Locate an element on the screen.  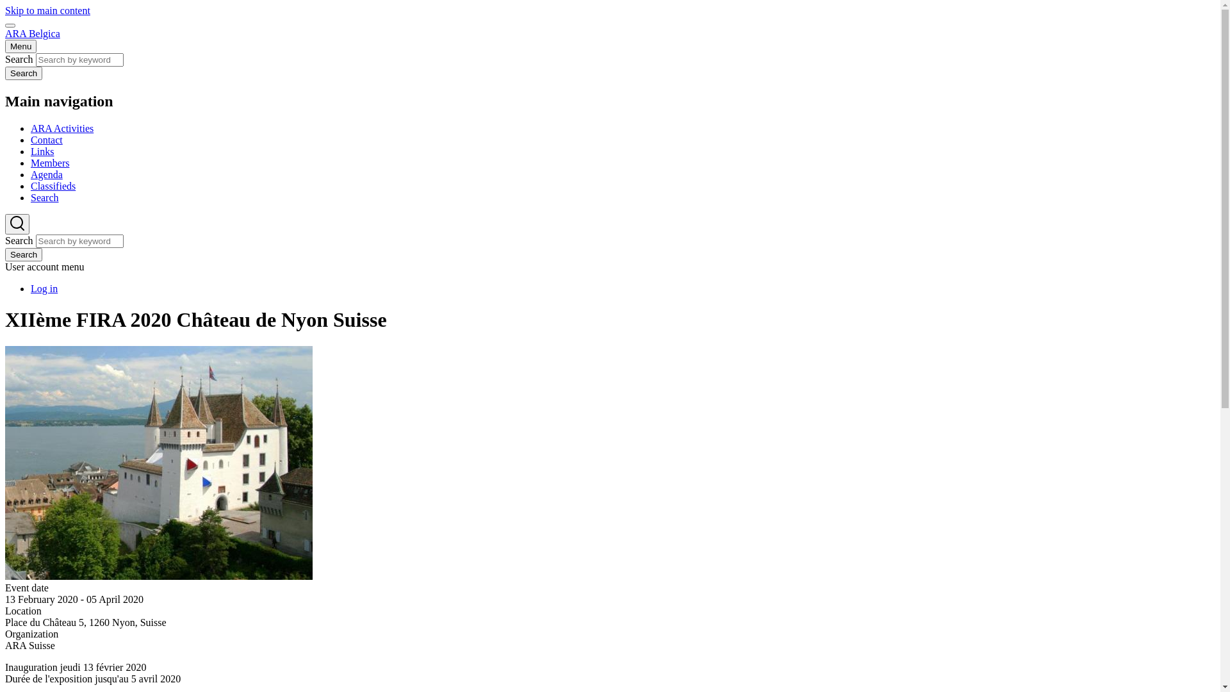
Search is located at coordinates (24, 255).